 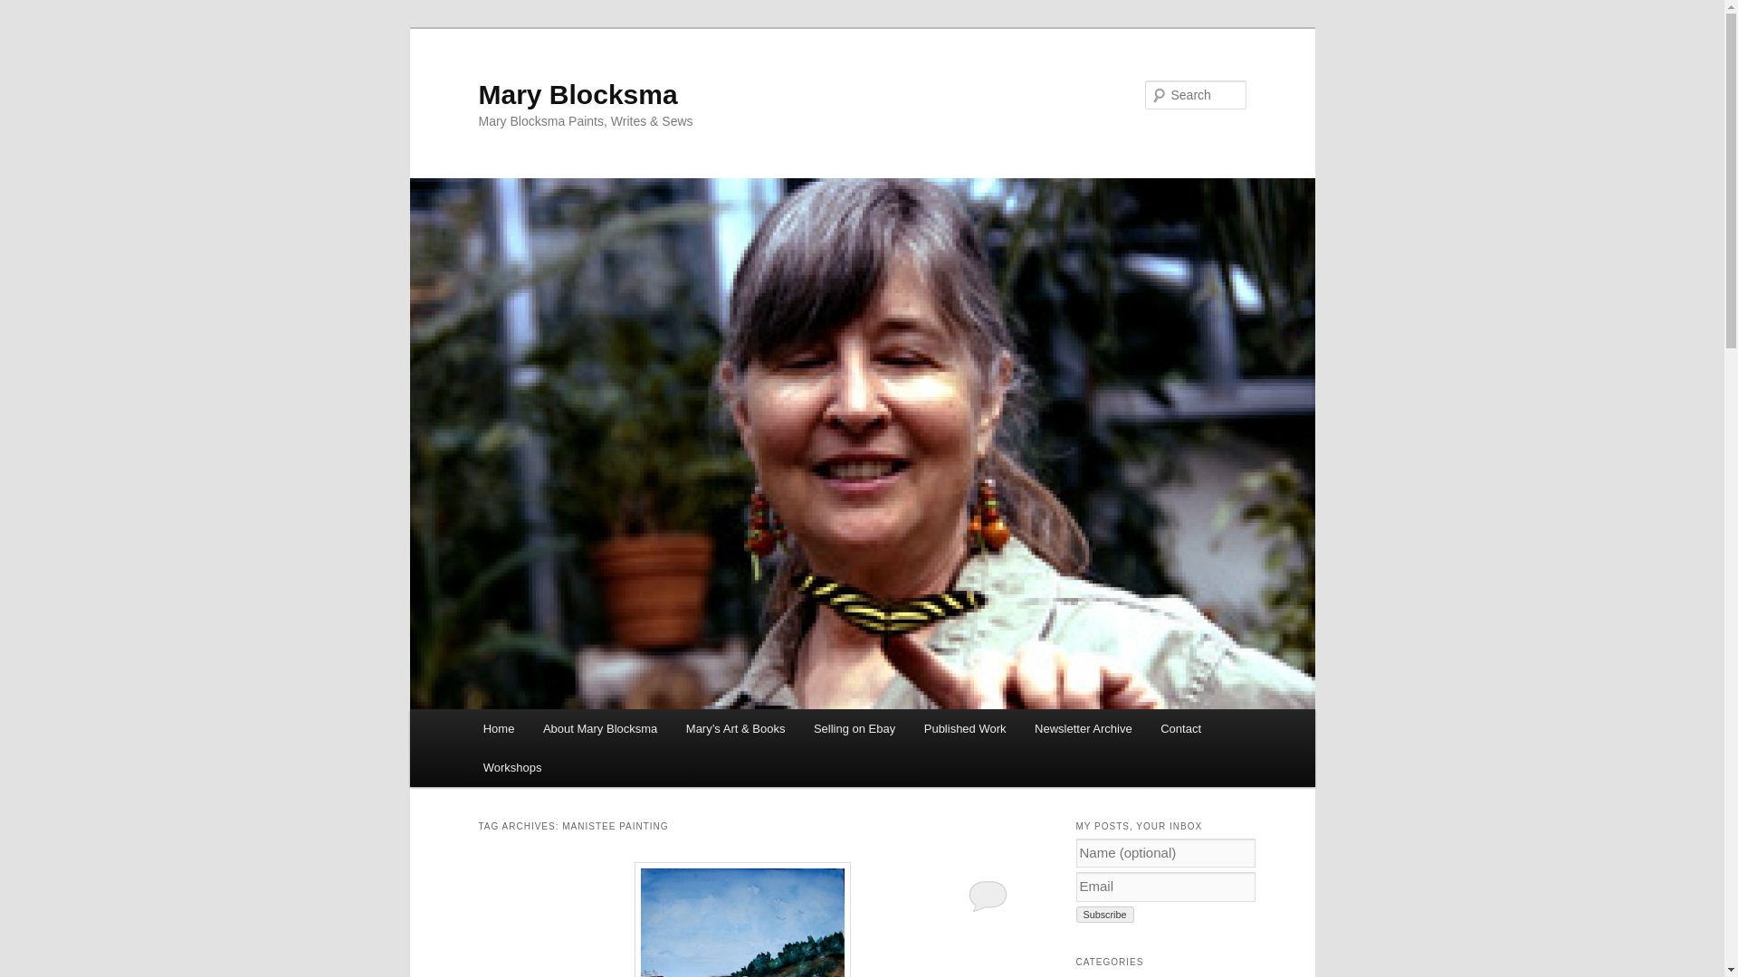 I want to click on Mary Blocksma, so click(x=578, y=94).